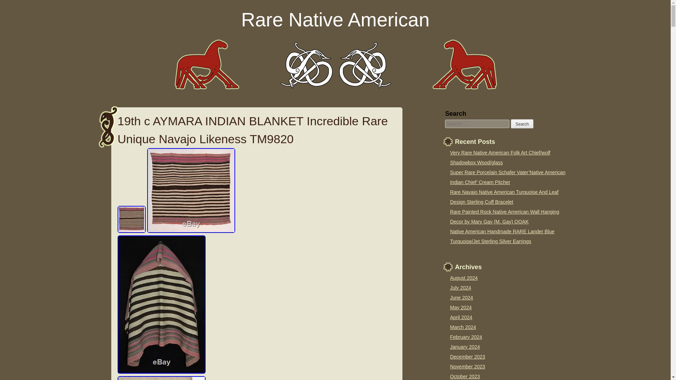 The width and height of the screenshot is (676, 380). Describe the element at coordinates (465, 347) in the screenshot. I see `January 2024` at that location.